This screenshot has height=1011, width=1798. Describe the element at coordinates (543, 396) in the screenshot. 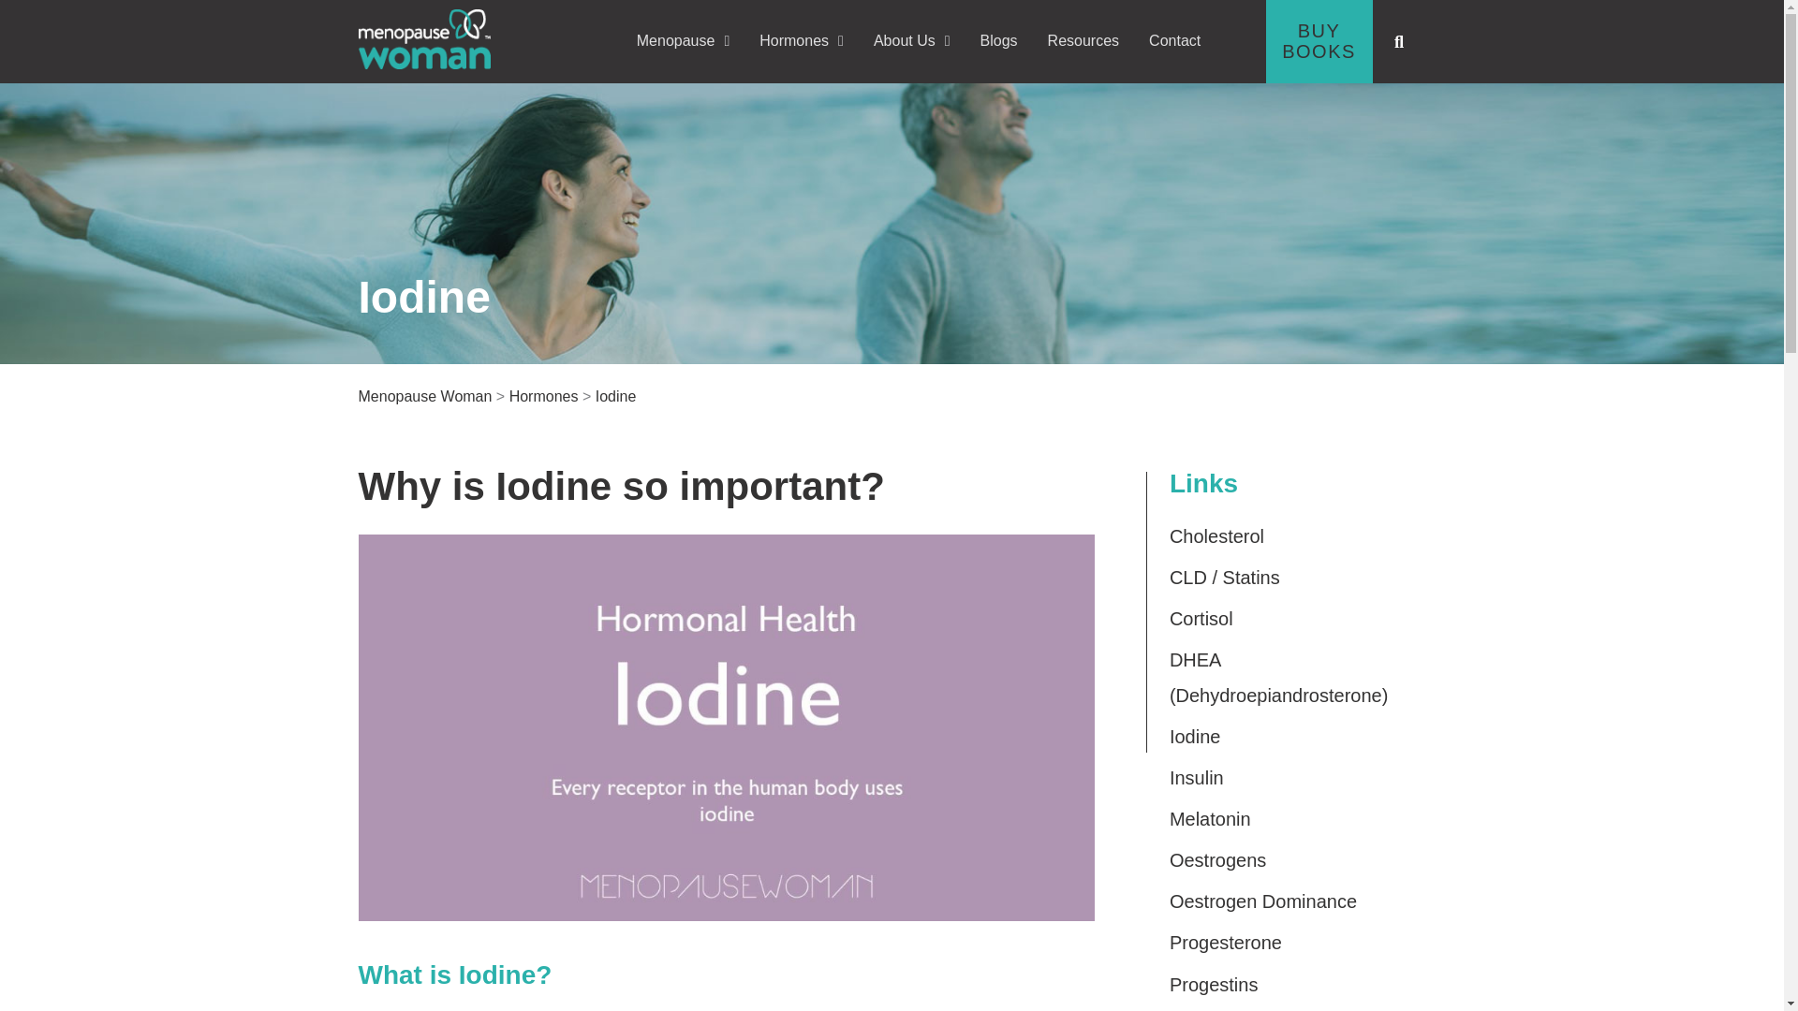

I see `Go to Hormones.` at that location.